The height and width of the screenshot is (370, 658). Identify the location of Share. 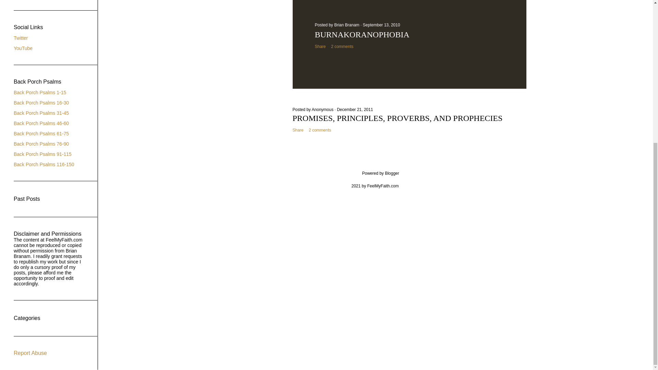
(298, 130).